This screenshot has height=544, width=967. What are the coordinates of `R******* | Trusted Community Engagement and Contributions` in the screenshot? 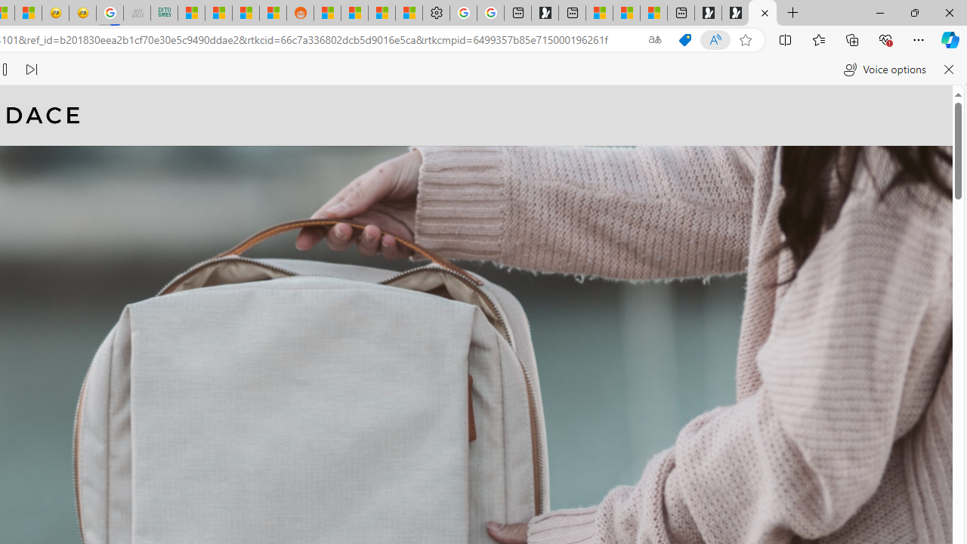 It's located at (327, 14).